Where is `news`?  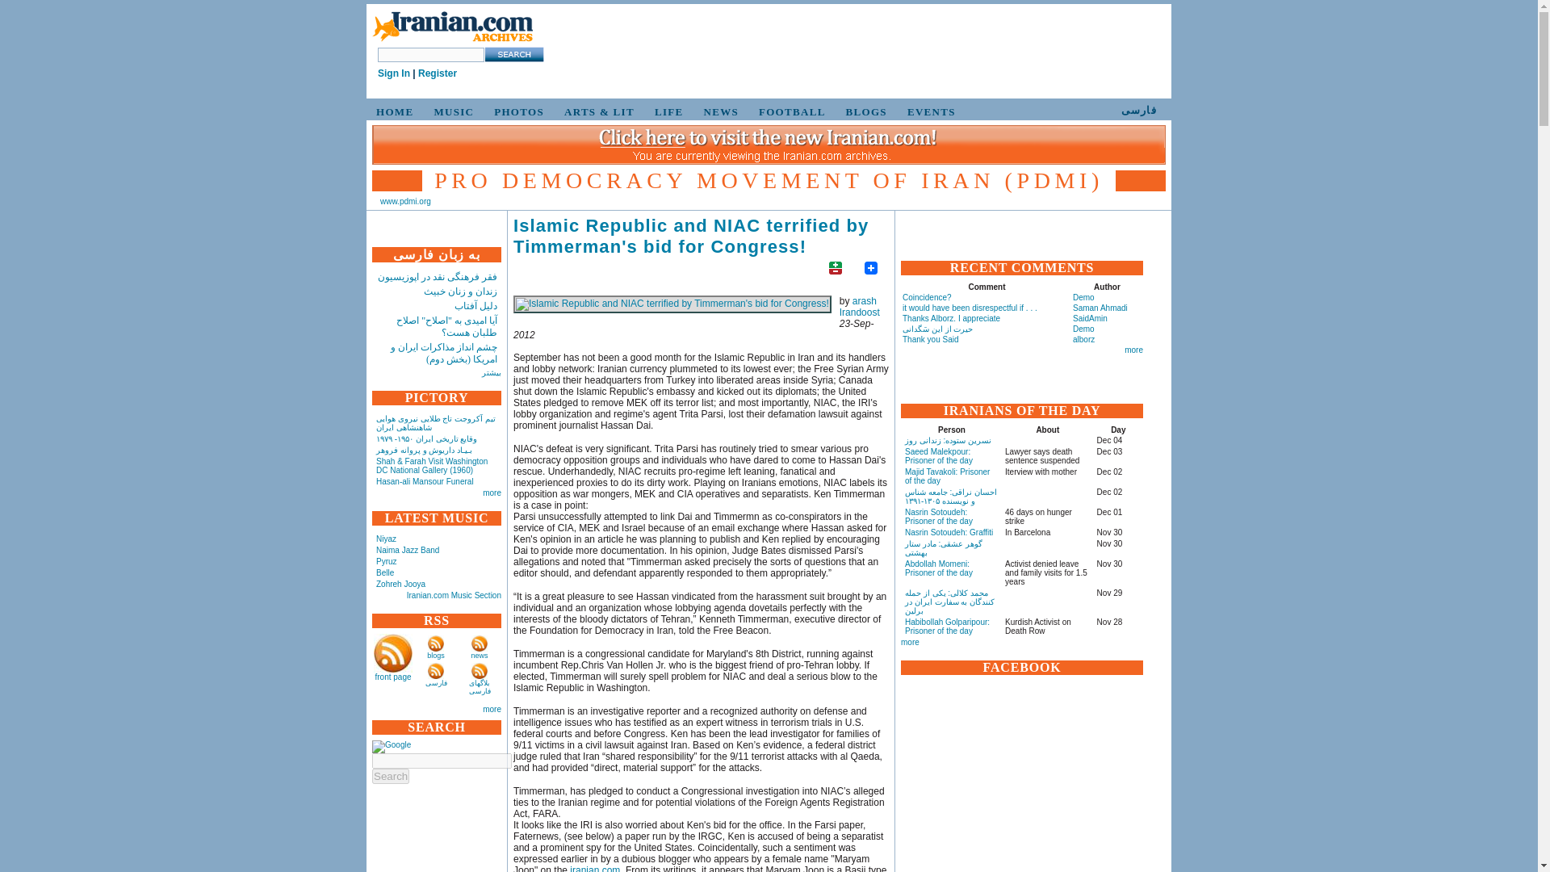
news is located at coordinates (480, 655).